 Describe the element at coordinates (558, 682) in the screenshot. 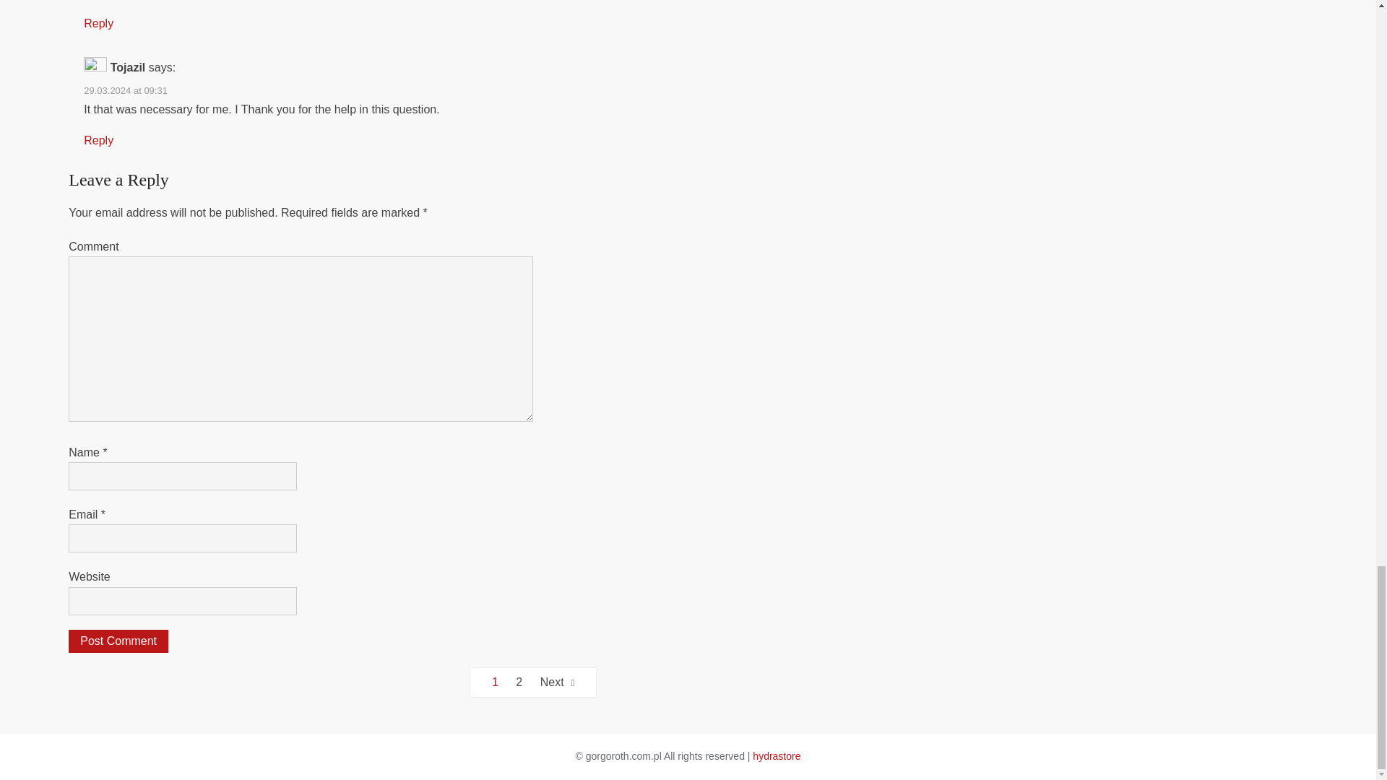

I see `Next` at that location.